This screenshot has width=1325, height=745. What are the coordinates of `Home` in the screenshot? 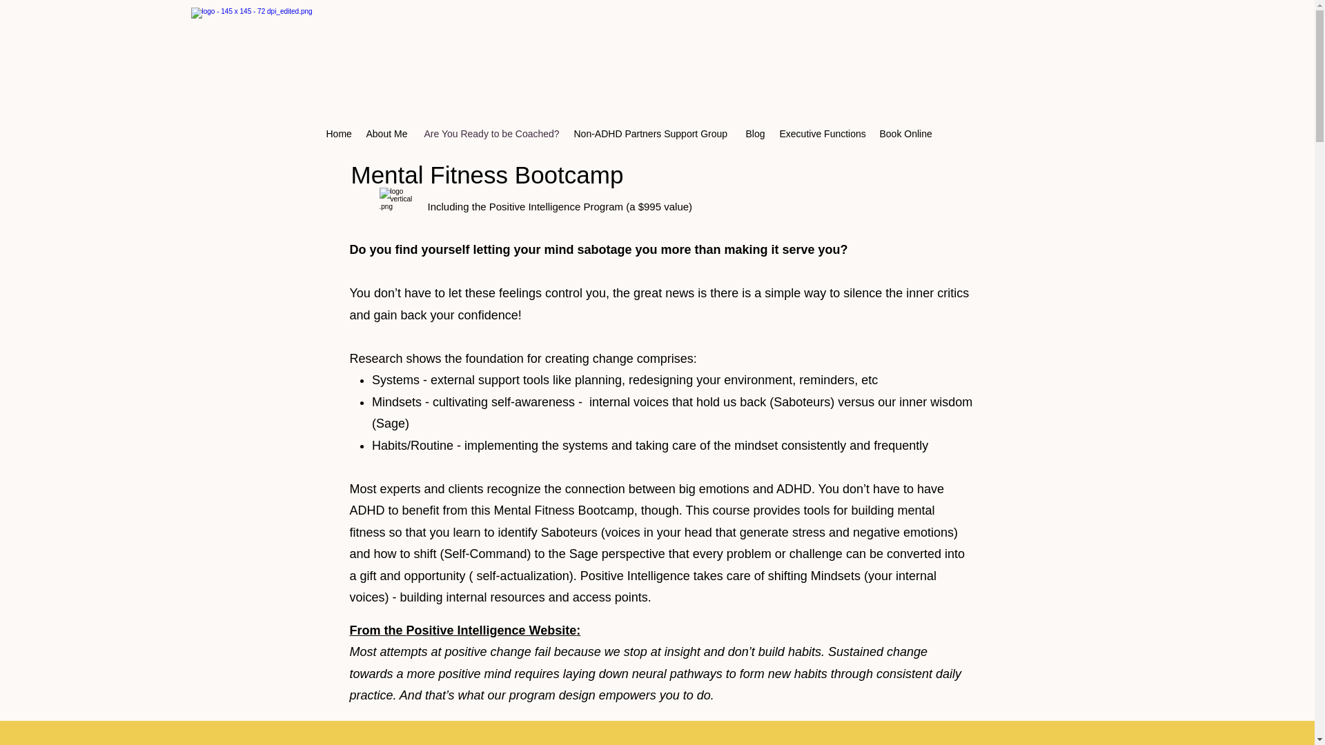 It's located at (339, 134).